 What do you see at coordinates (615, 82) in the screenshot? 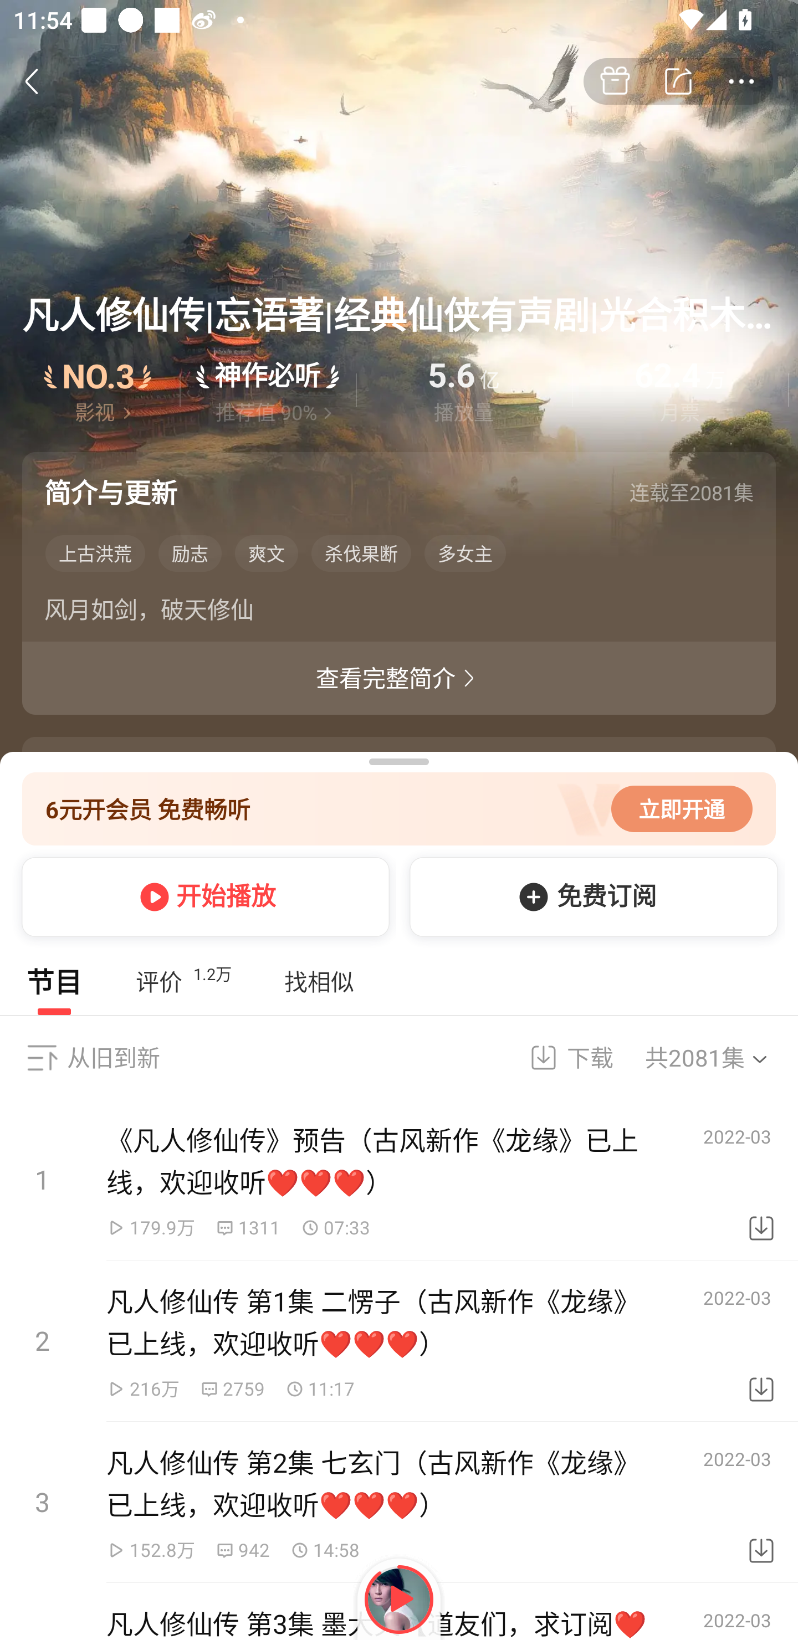
I see `买赠` at bounding box center [615, 82].